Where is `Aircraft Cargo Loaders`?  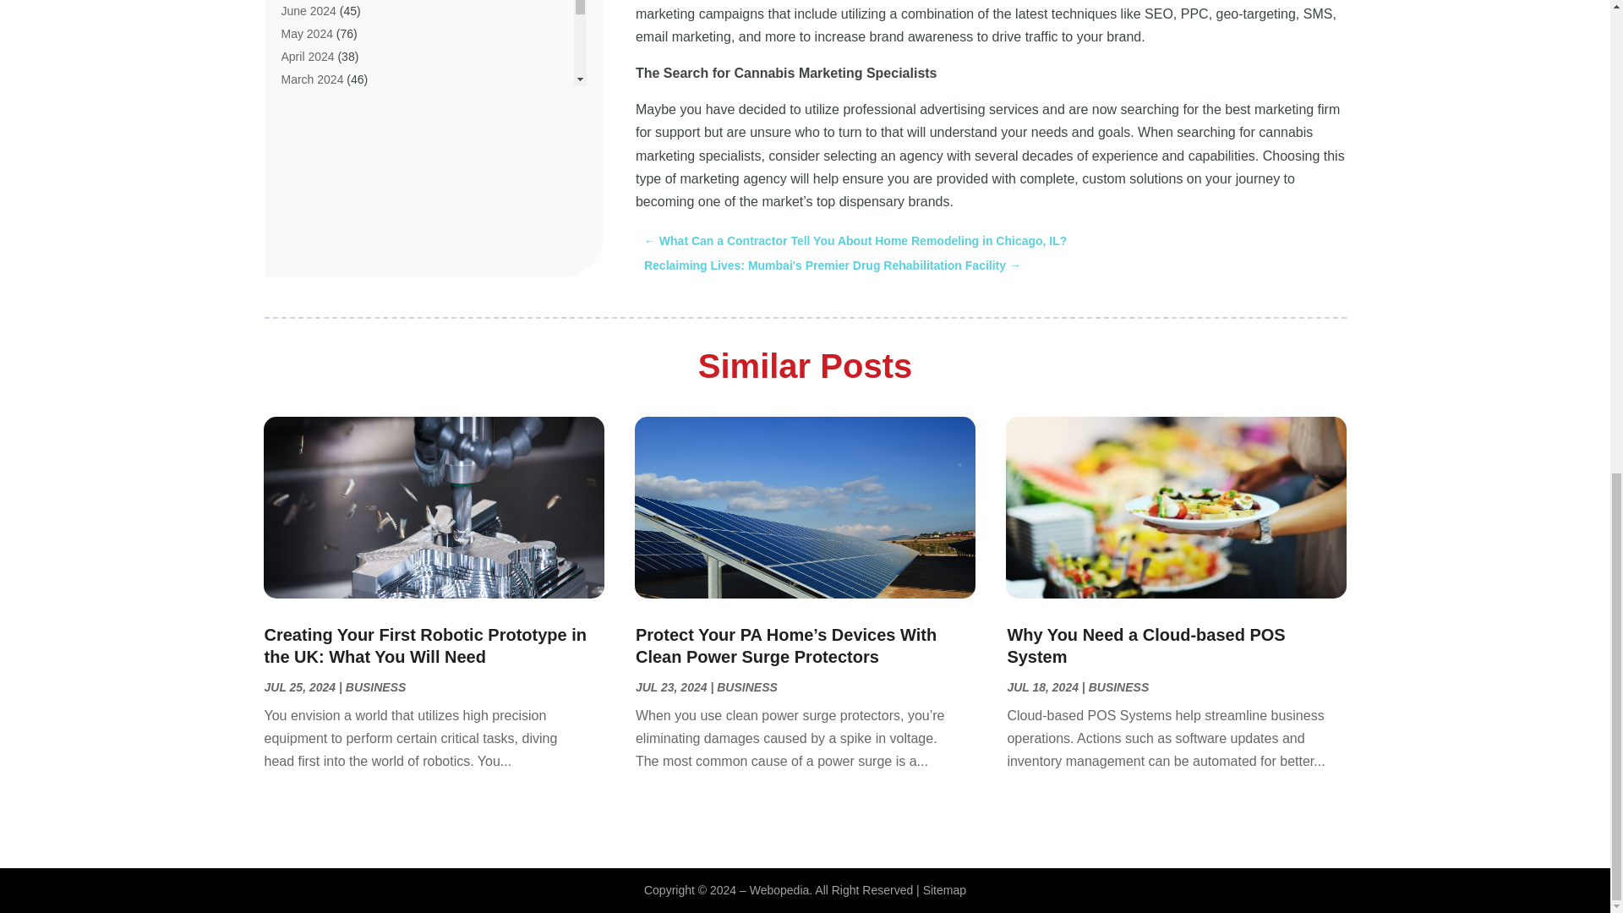 Aircraft Cargo Loaders is located at coordinates (340, 174).